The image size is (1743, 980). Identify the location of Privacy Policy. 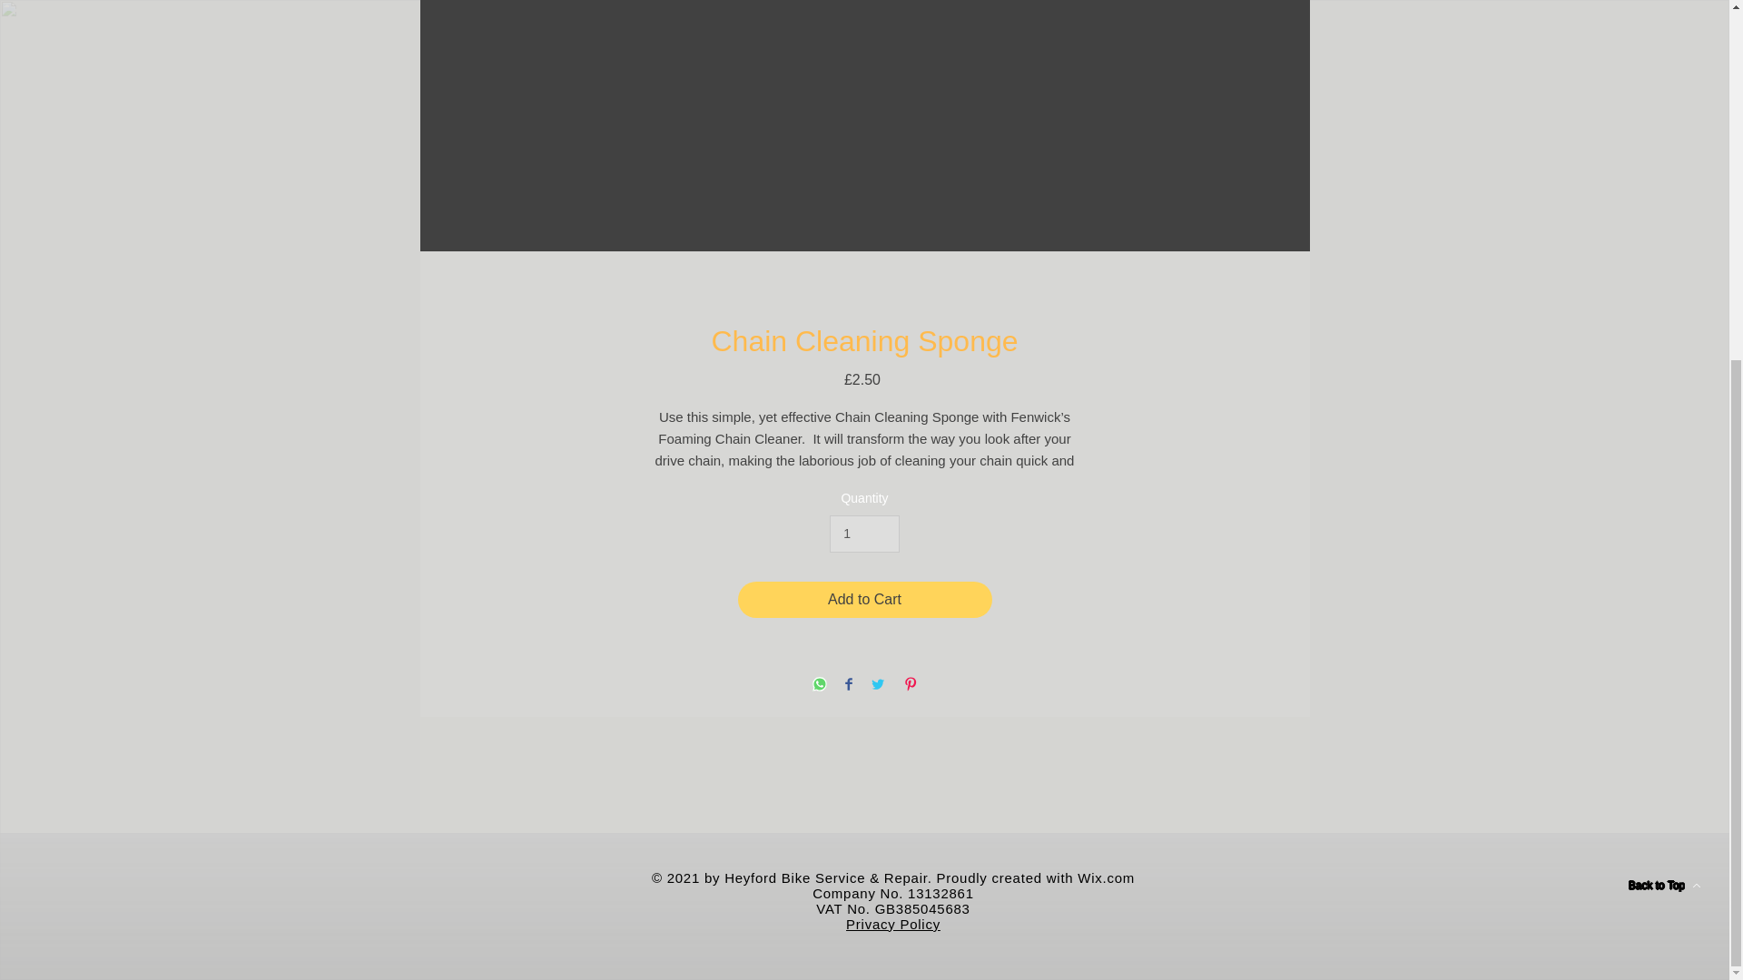
(893, 924).